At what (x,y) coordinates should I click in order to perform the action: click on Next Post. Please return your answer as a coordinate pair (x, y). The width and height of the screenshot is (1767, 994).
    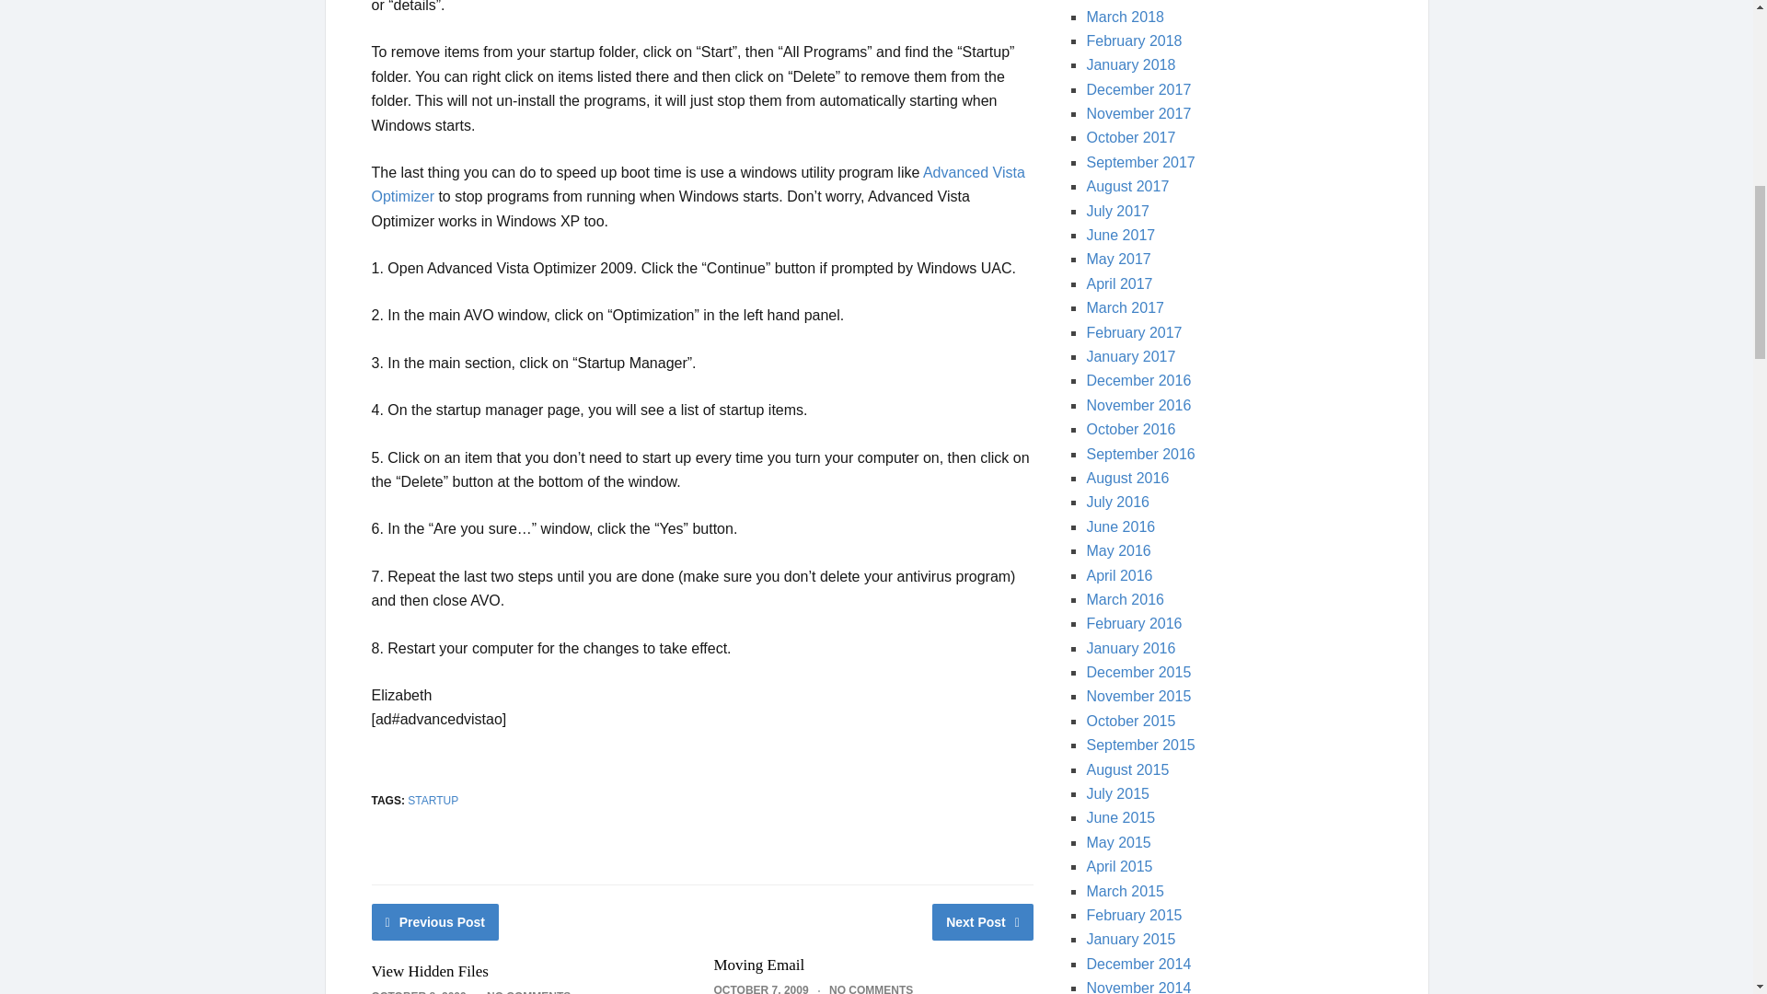
    Looking at the image, I should click on (983, 921).